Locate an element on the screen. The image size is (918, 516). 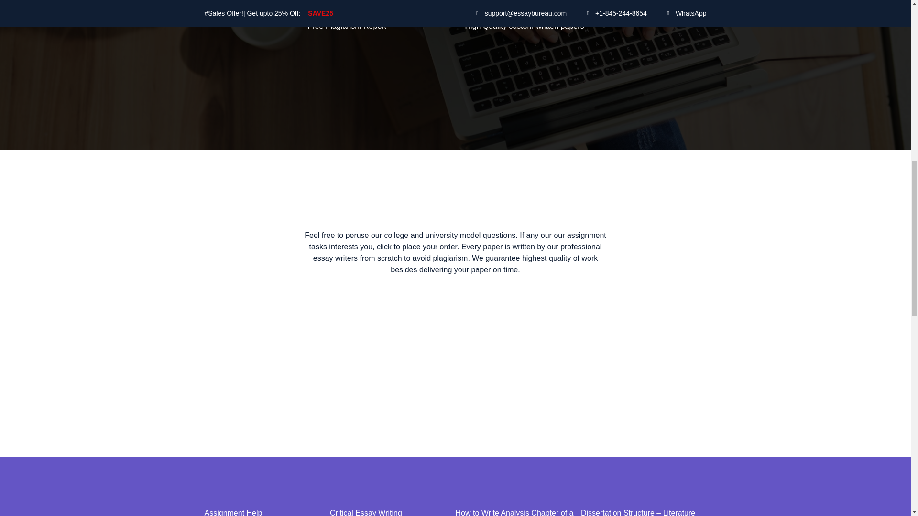
Assignment Help is located at coordinates (268, 511).